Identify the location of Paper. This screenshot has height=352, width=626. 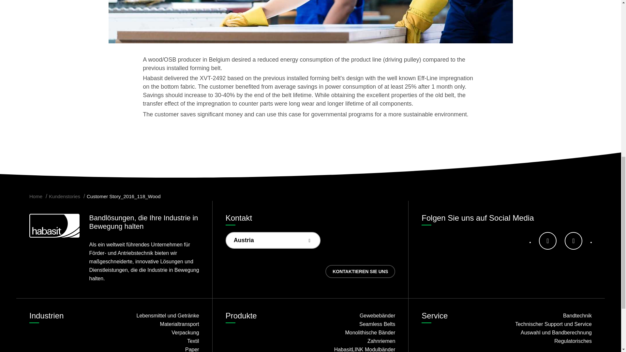
(159, 349).